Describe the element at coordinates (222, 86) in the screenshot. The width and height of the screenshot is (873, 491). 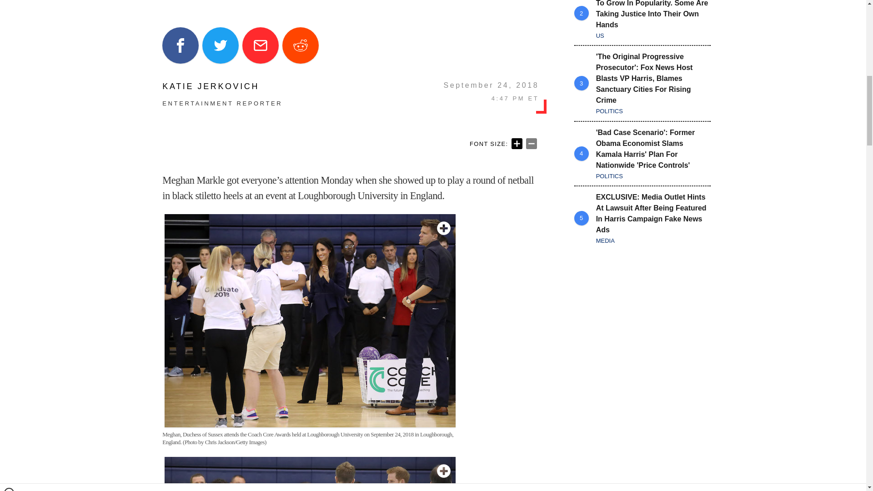
I see `KATIE JERKOVICH` at that location.